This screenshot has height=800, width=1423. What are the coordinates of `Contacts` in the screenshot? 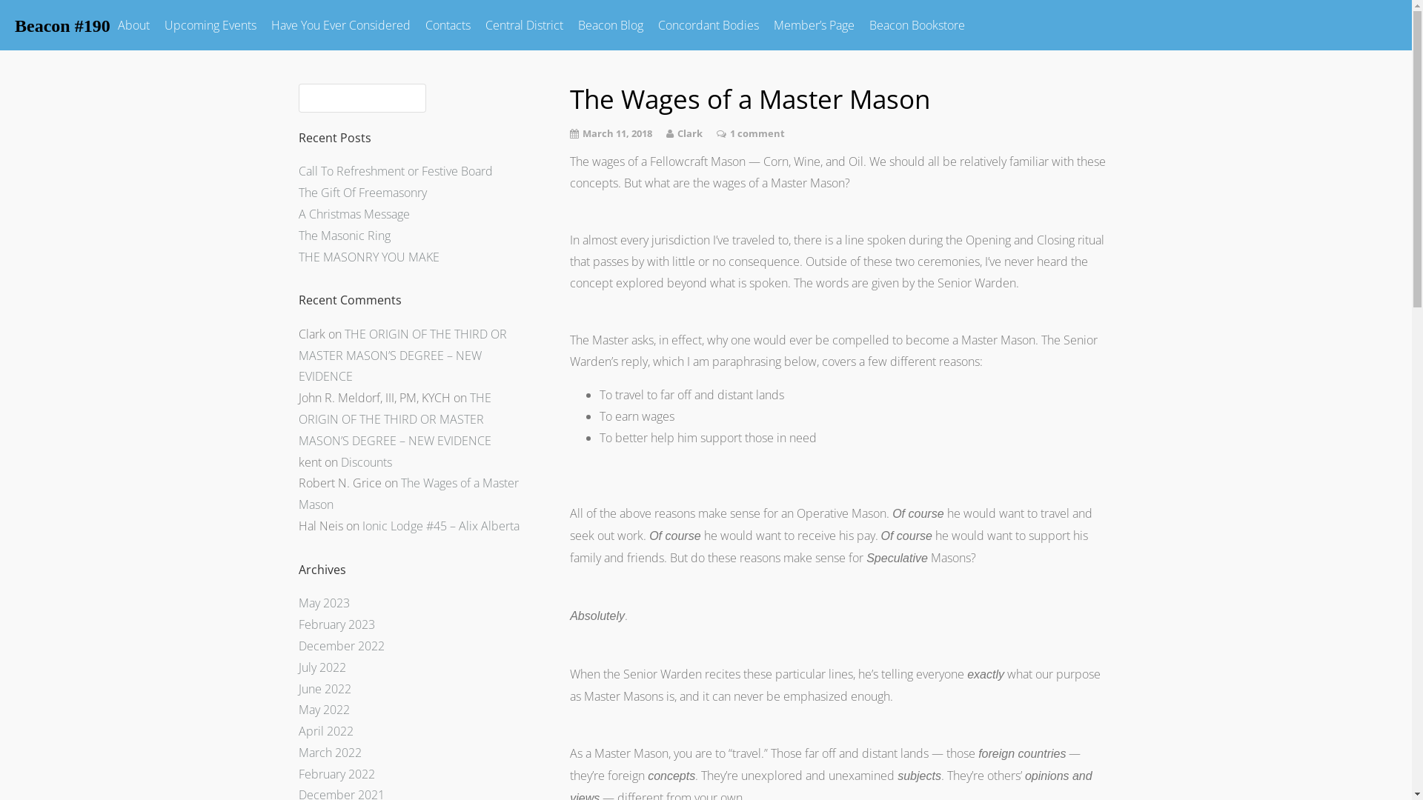 It's located at (448, 25).